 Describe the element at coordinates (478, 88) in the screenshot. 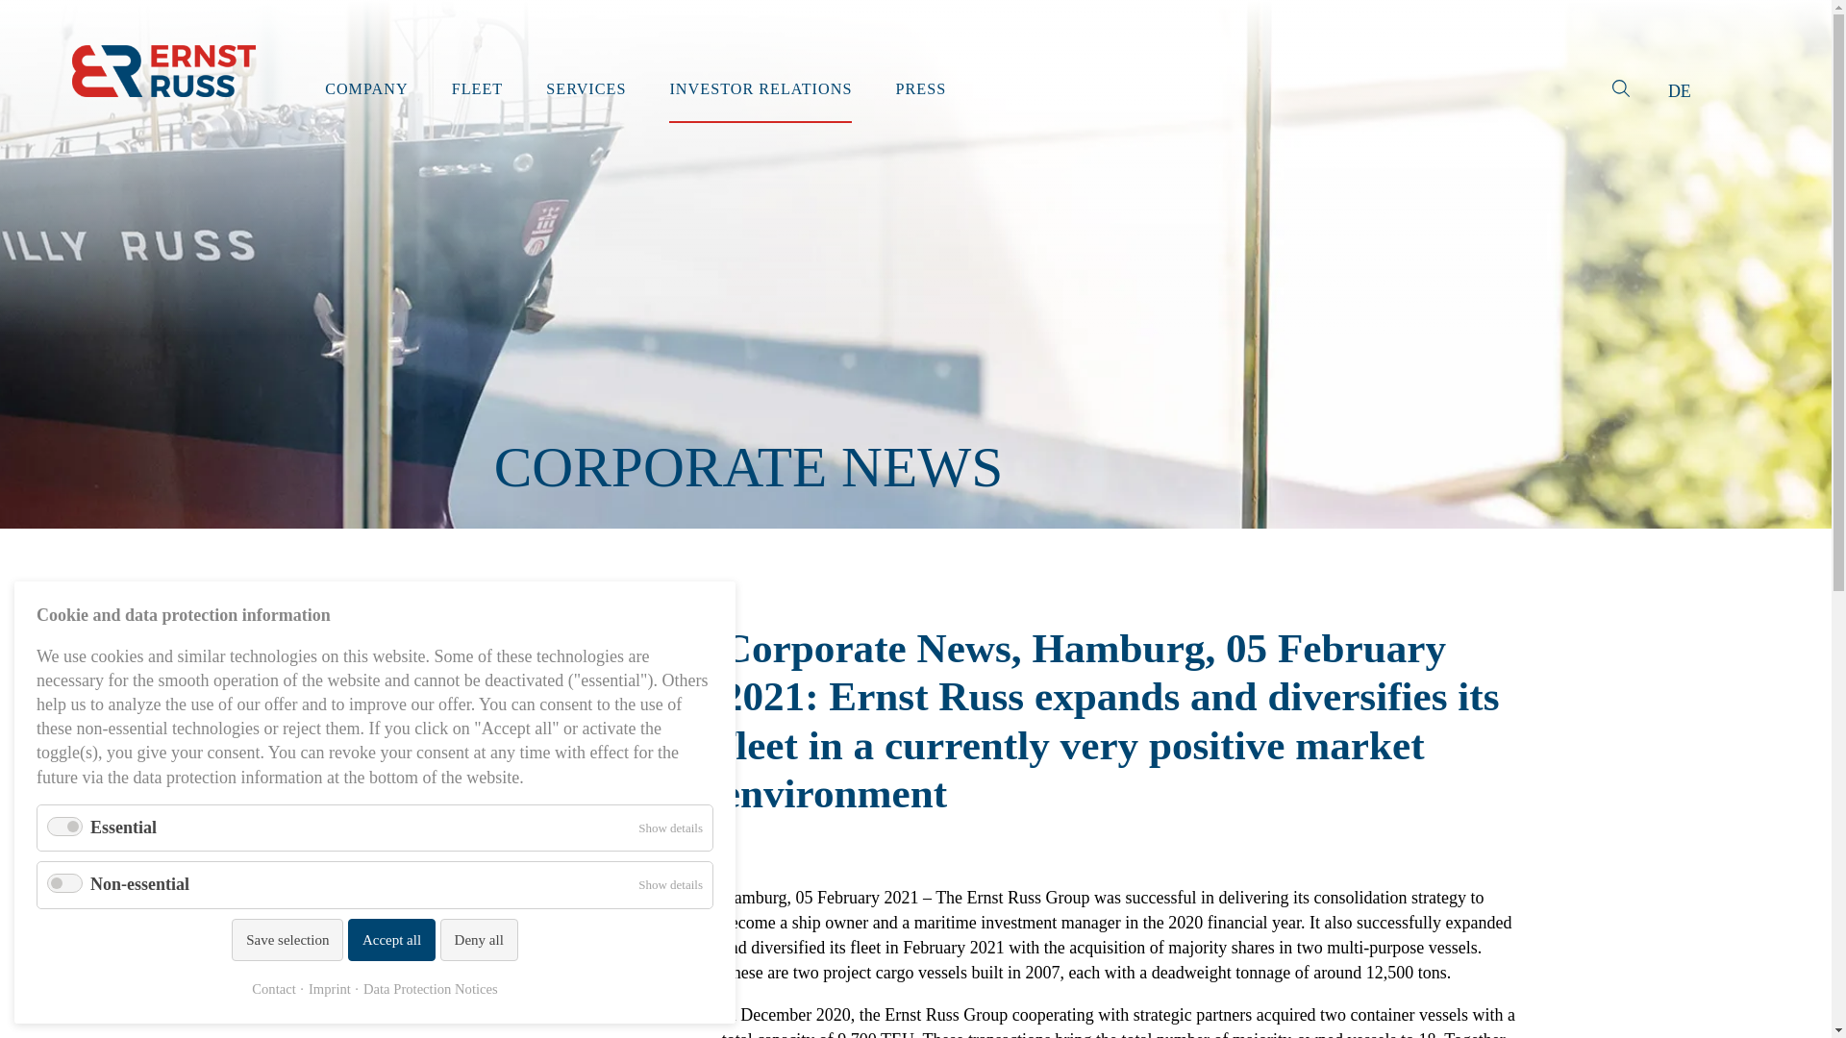

I see `Fleet` at that location.